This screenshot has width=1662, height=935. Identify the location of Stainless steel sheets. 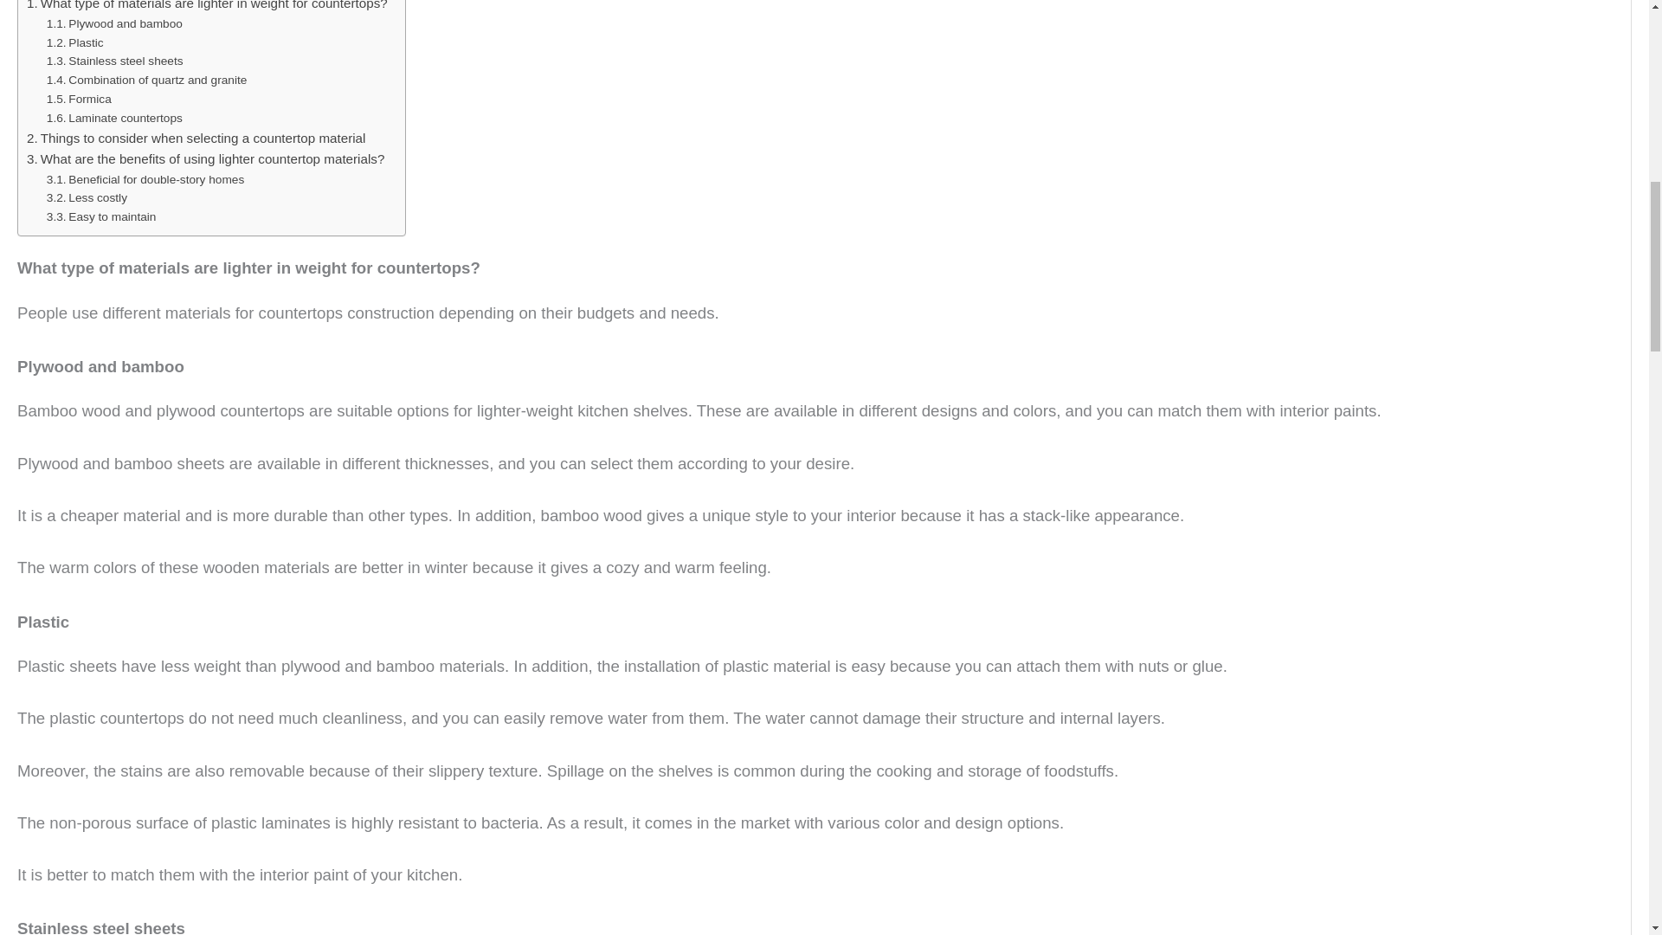
(114, 61).